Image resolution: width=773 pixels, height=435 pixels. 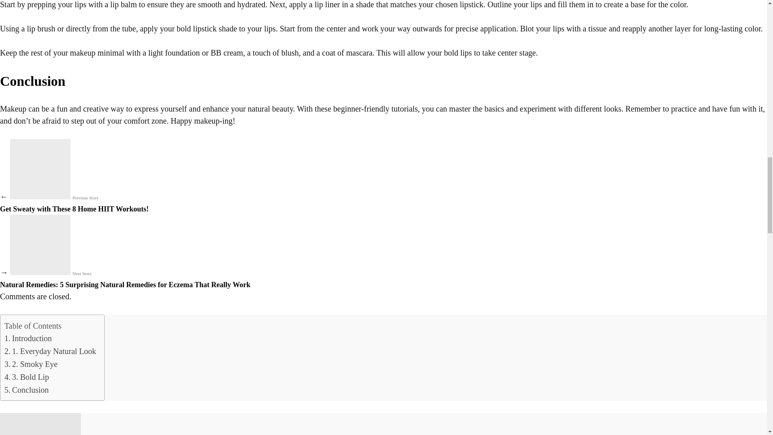 I want to click on 1. Everyday Natural Look, so click(x=50, y=351).